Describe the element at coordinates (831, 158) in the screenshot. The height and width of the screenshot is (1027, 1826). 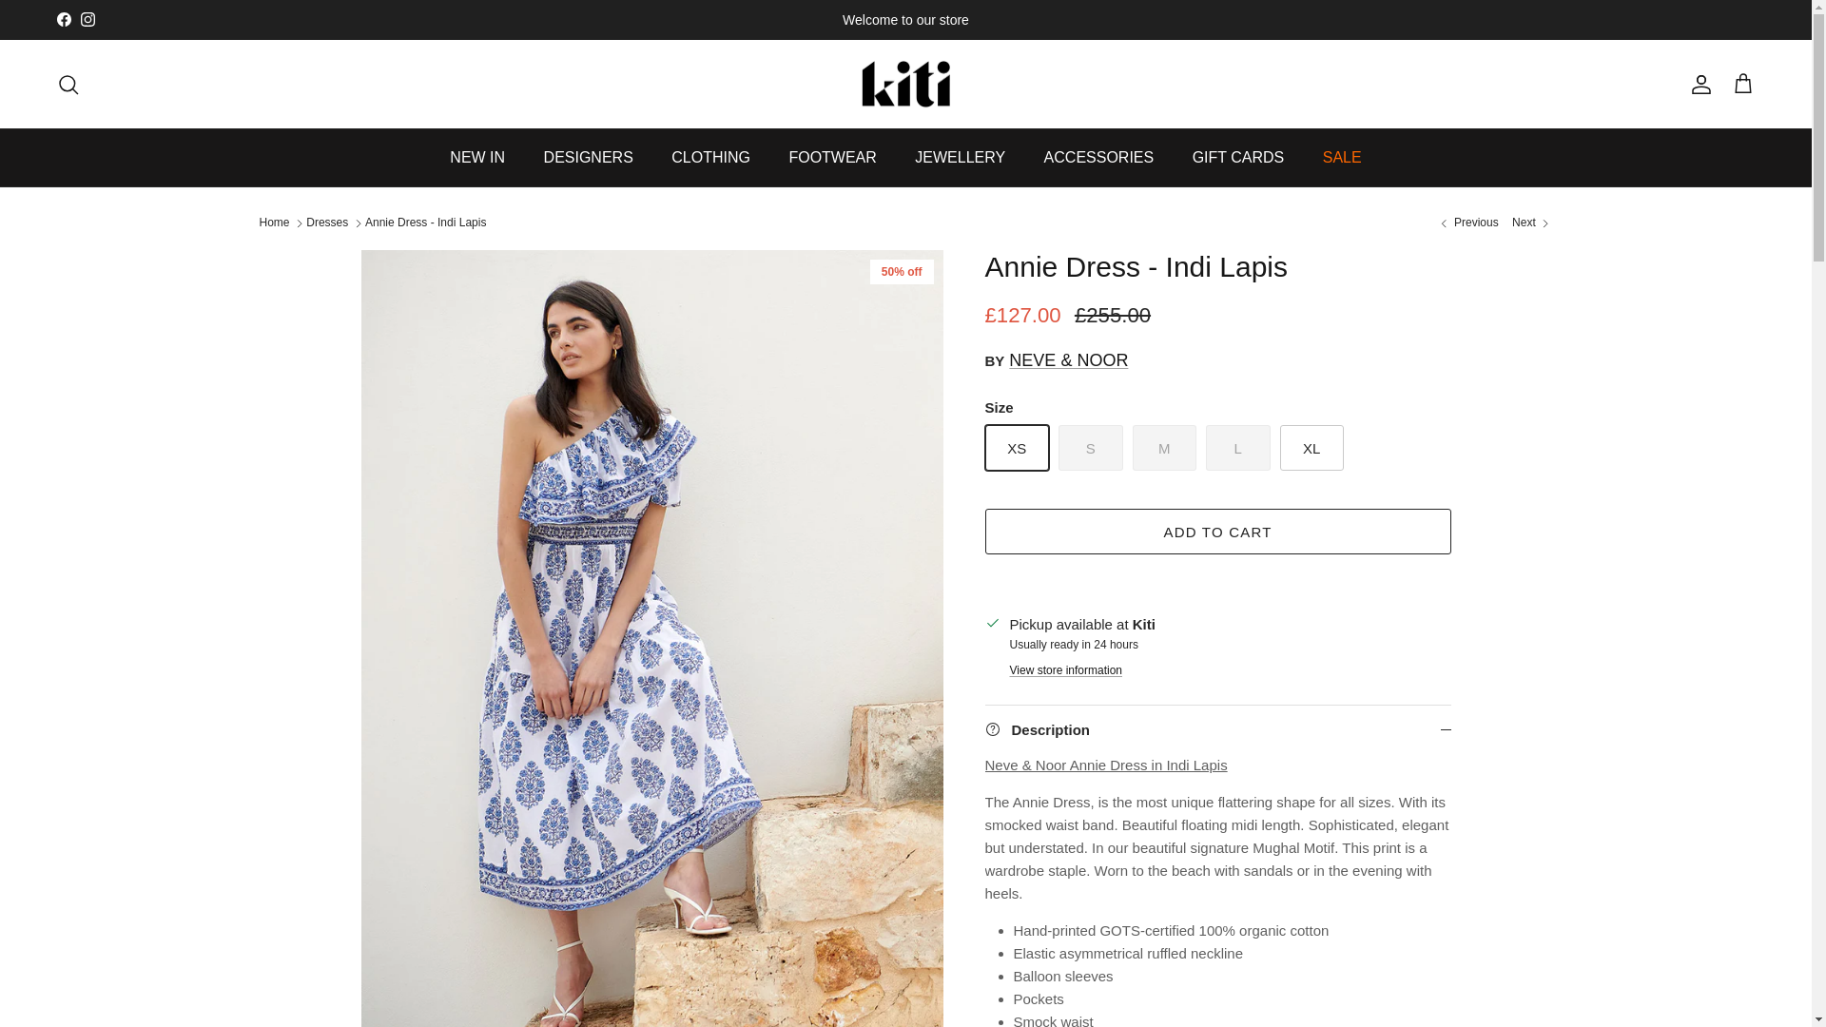
I see `FOOTWEAR` at that location.